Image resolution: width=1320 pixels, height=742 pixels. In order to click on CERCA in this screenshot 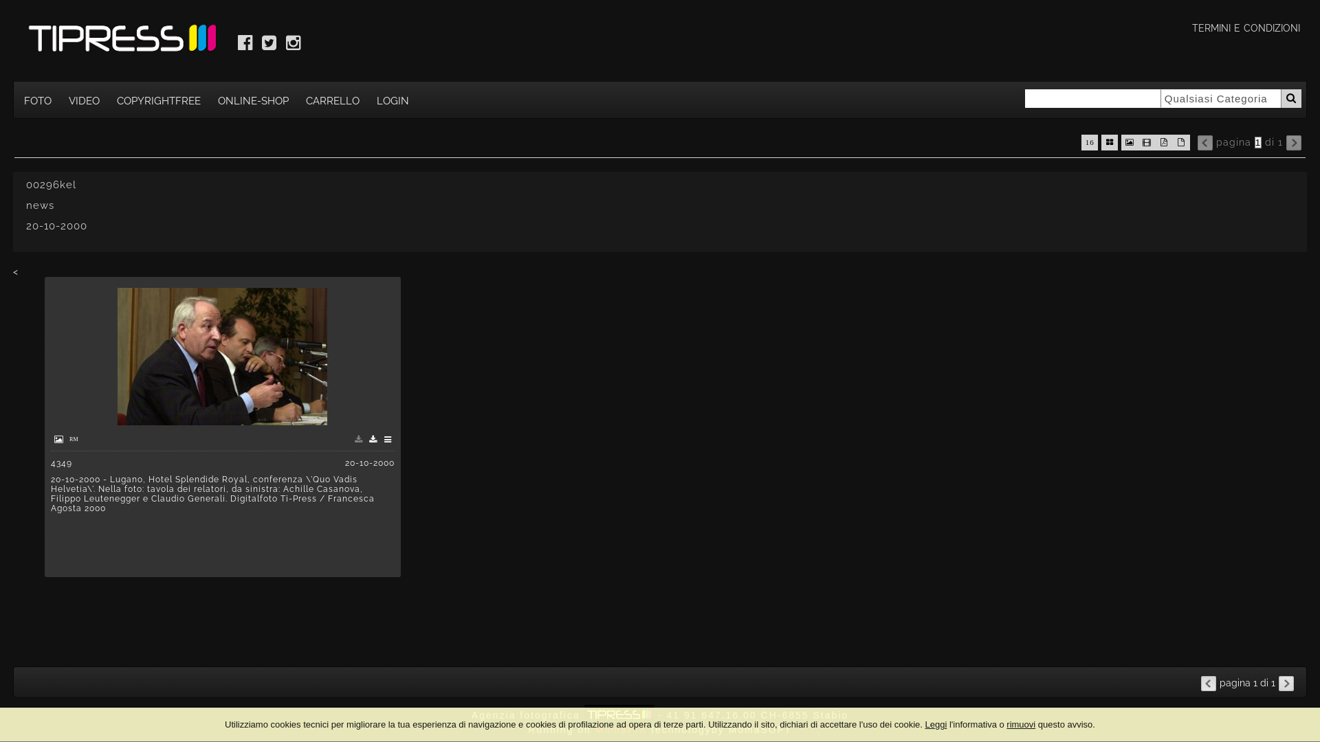, I will do `click(1291, 99)`.